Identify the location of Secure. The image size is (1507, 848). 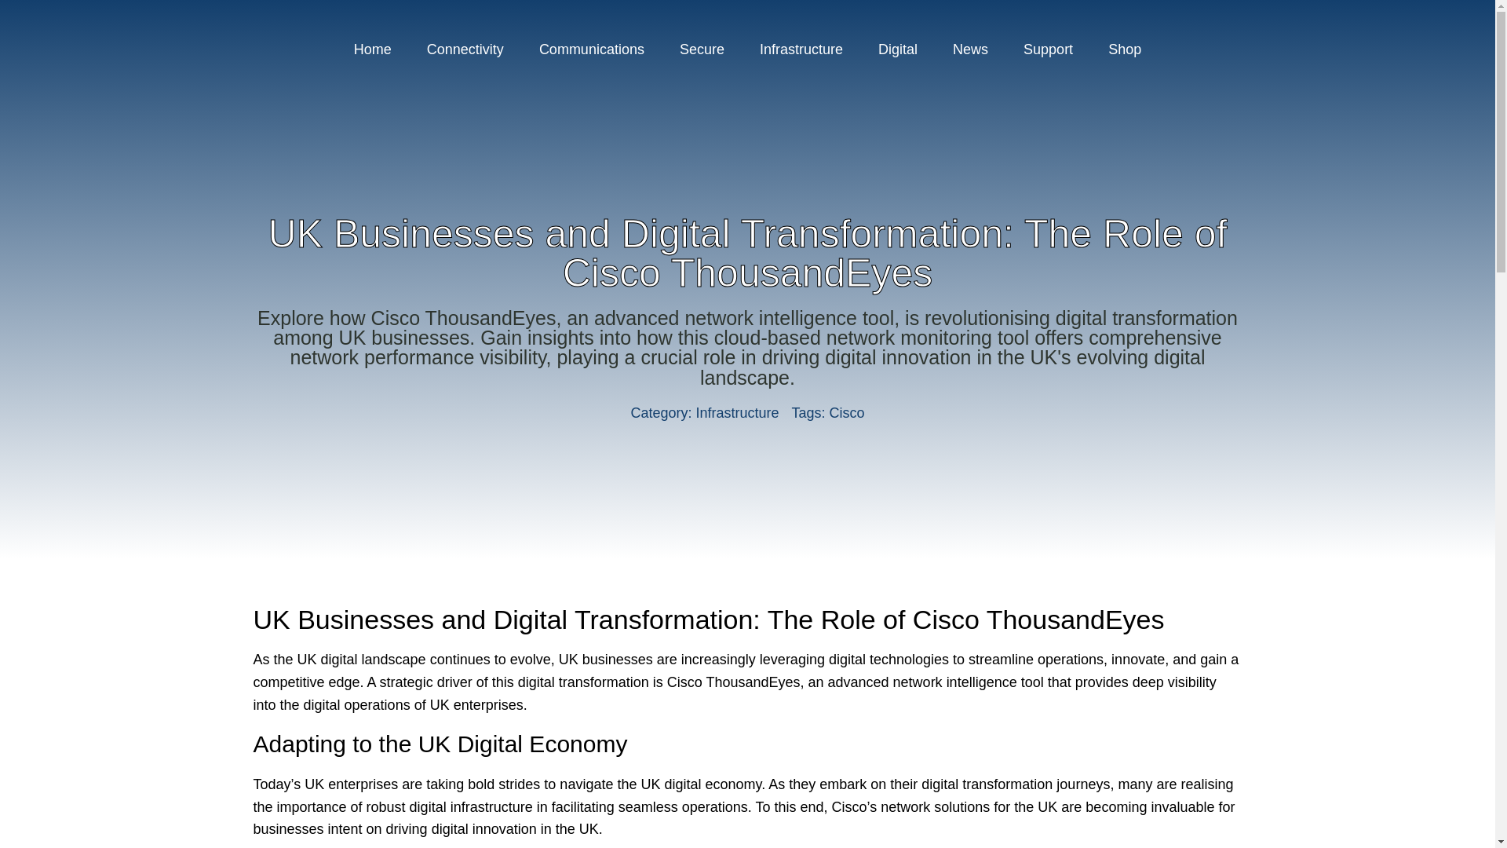
(702, 49).